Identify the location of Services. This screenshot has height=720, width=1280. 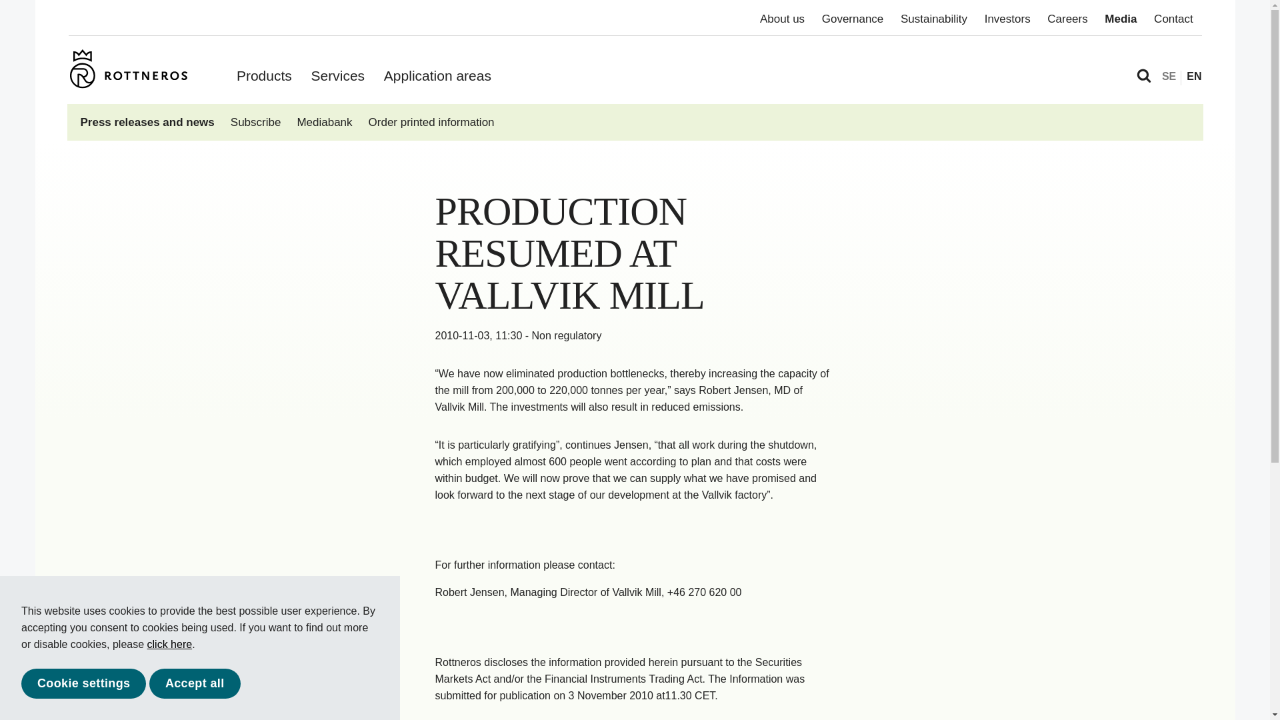
(337, 75).